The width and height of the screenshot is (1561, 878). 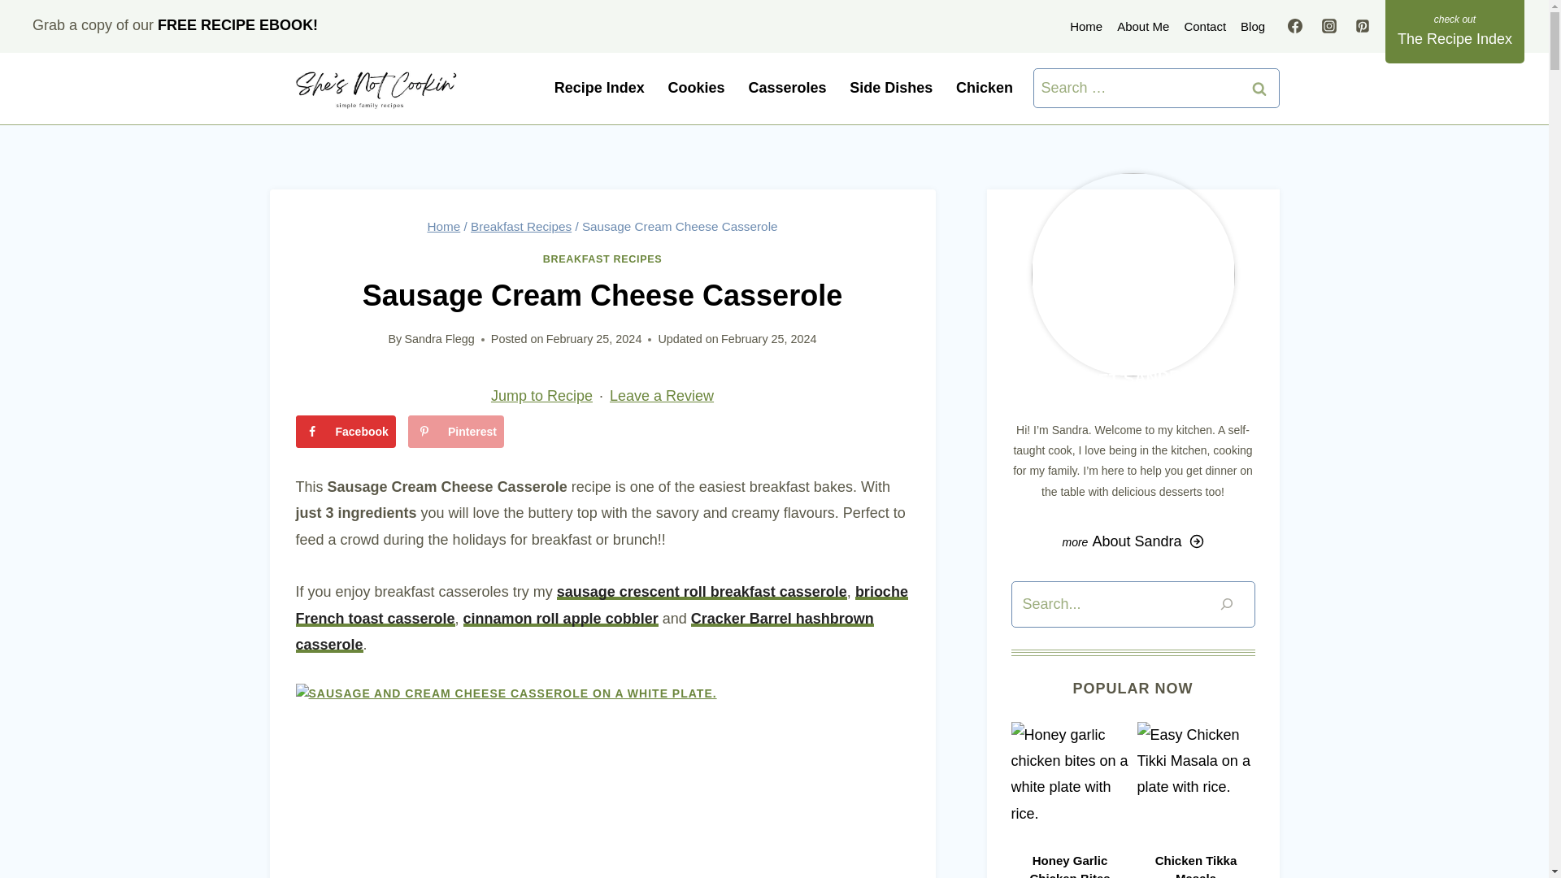 I want to click on Casseroles, so click(x=787, y=89).